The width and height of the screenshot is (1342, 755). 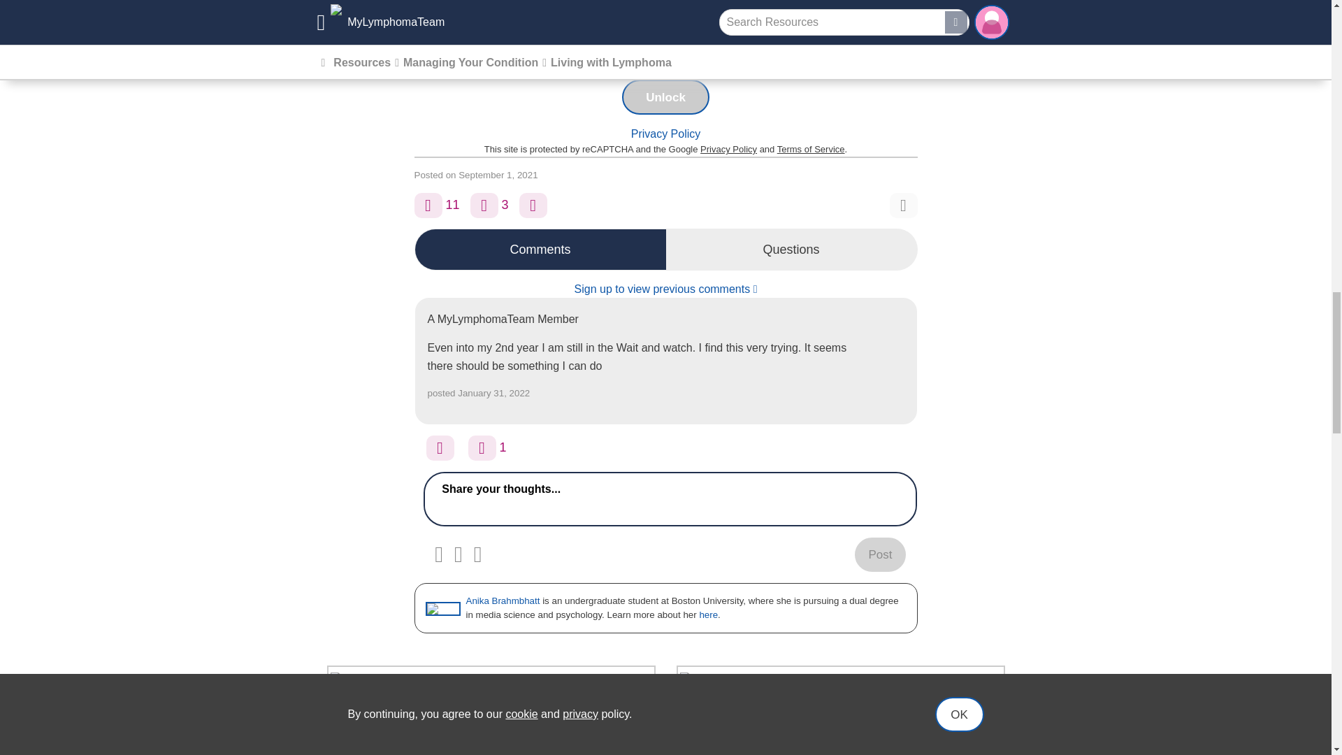 What do you see at coordinates (427, 206) in the screenshot?
I see `I like this` at bounding box center [427, 206].